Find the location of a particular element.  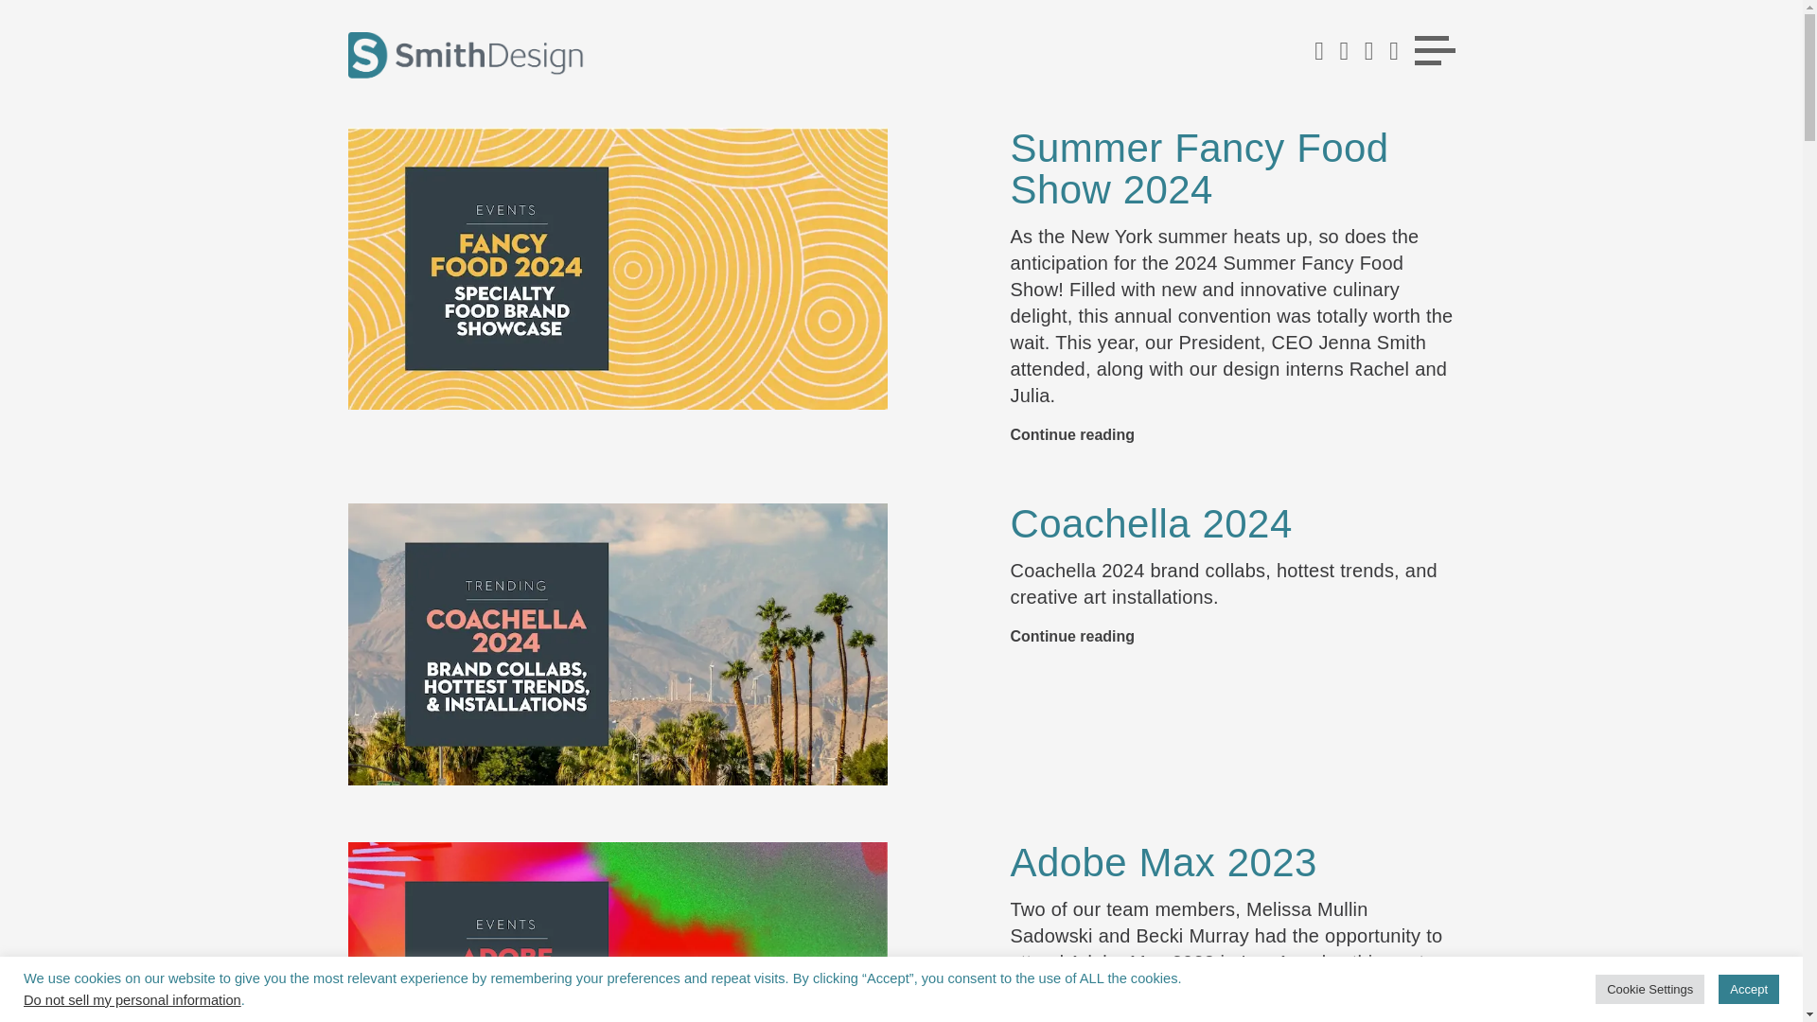

Continue reading is located at coordinates (1071, 636).